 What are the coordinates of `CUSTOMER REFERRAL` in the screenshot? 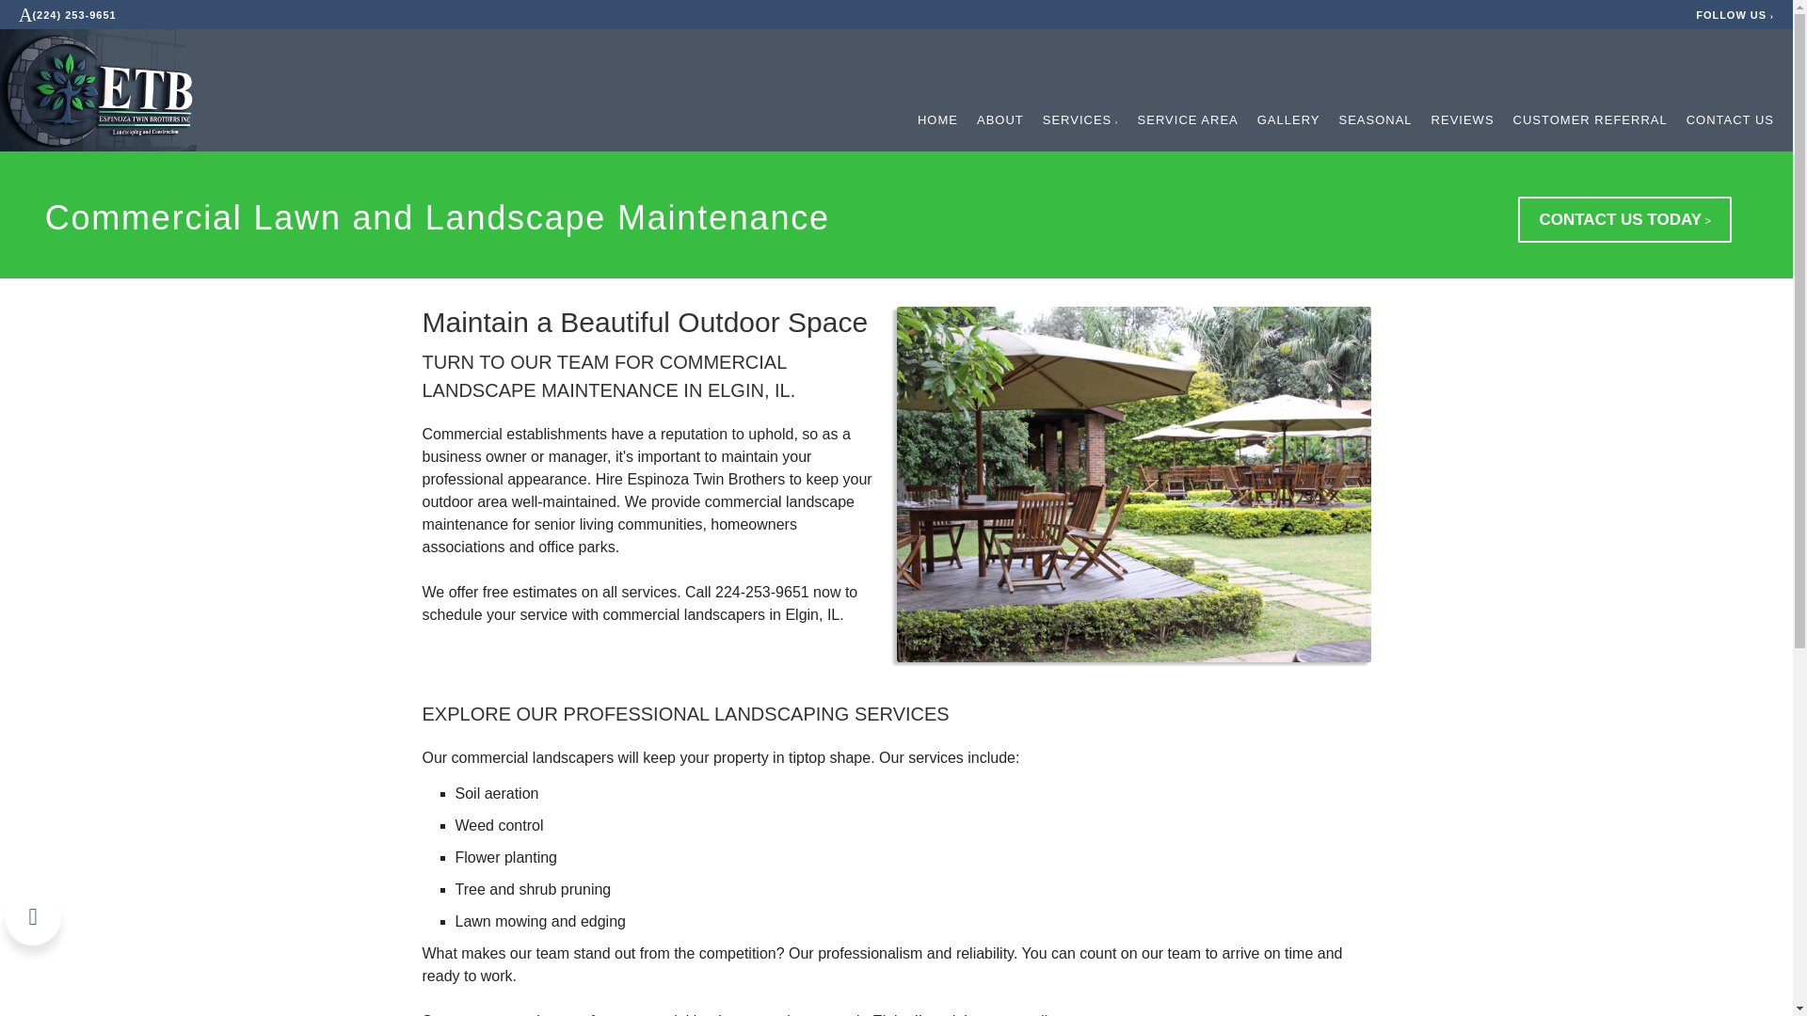 It's located at (1591, 120).